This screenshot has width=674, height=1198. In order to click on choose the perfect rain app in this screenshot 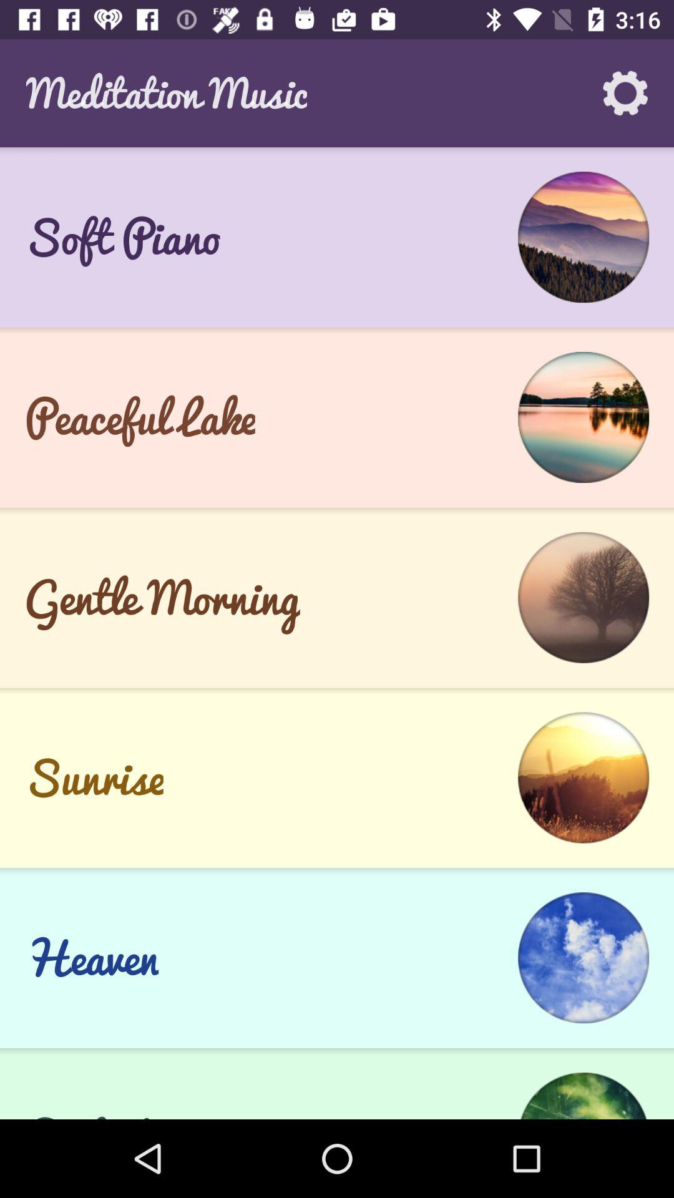, I will do `click(136, 1109)`.